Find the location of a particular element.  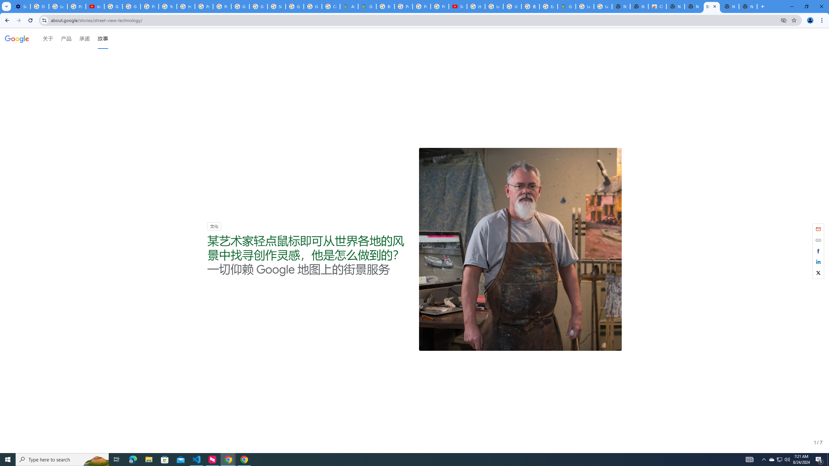

YouTube is located at coordinates (168, 6).